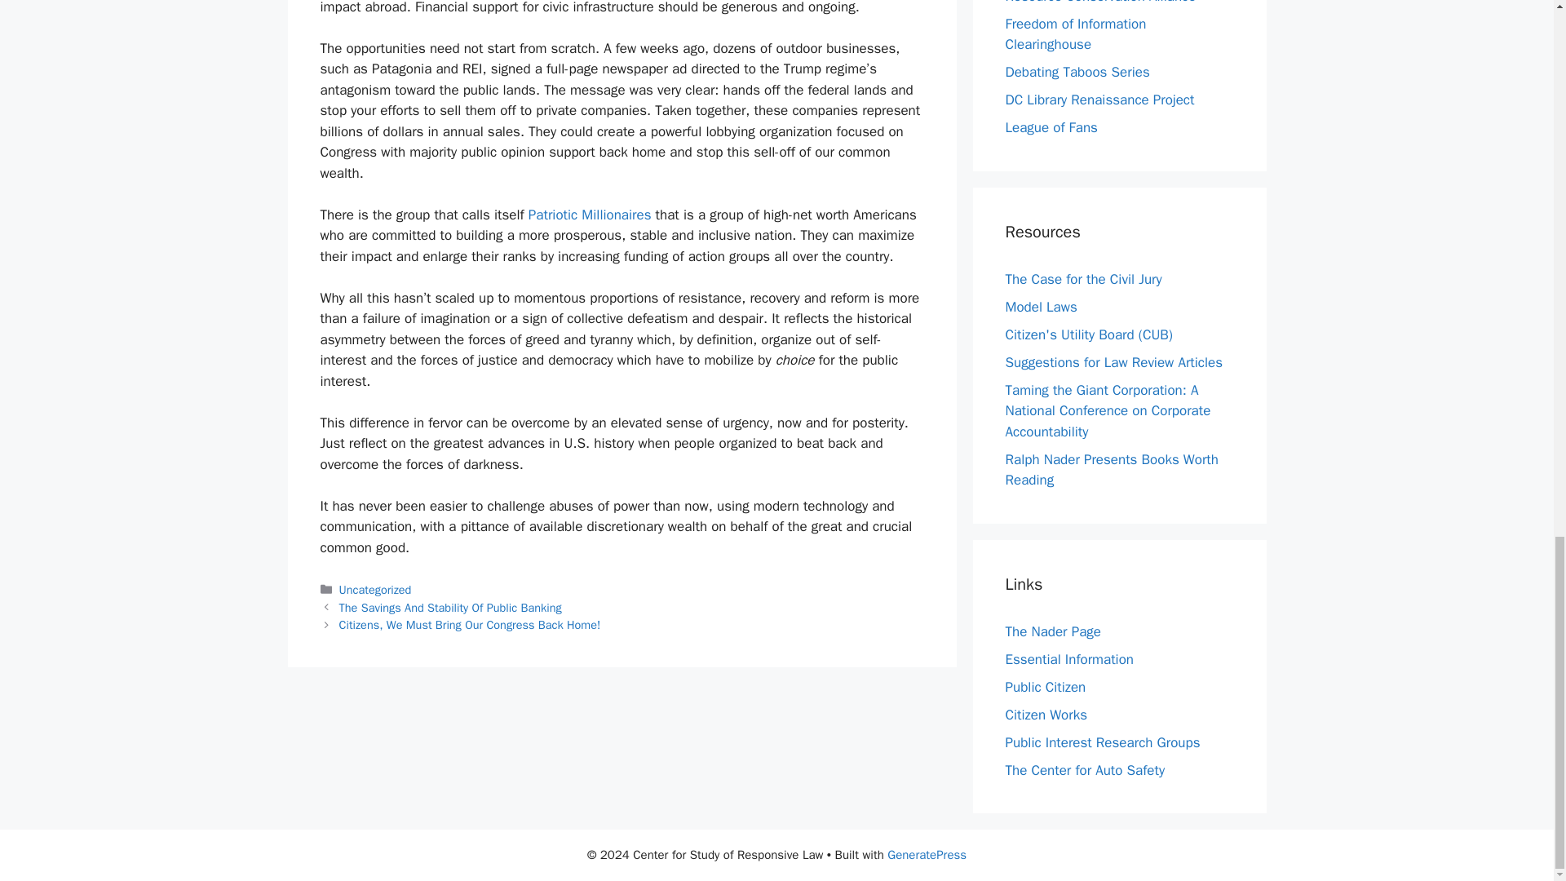  What do you see at coordinates (450, 607) in the screenshot?
I see `The Savings And Stability Of Public Banking` at bounding box center [450, 607].